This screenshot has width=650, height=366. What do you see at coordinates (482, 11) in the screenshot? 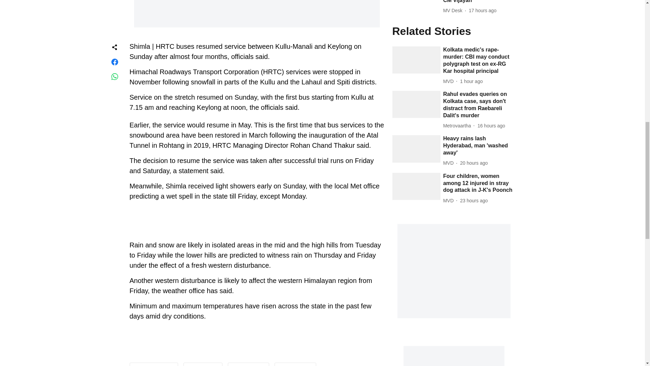
I see `2024-08-20 12:27` at bounding box center [482, 11].